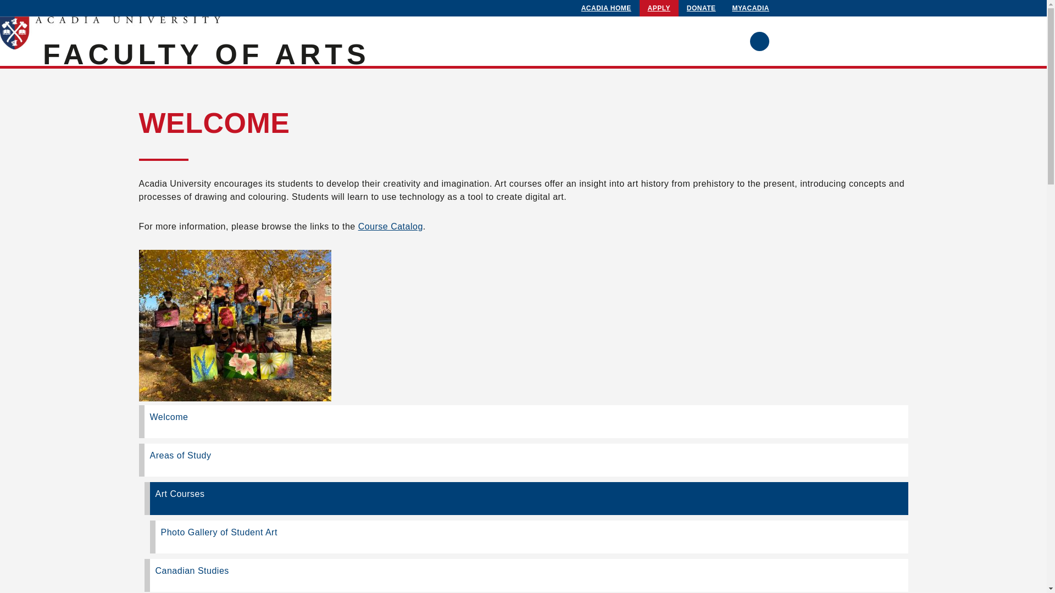  What do you see at coordinates (523, 460) in the screenshot?
I see `Areas of Study` at bounding box center [523, 460].